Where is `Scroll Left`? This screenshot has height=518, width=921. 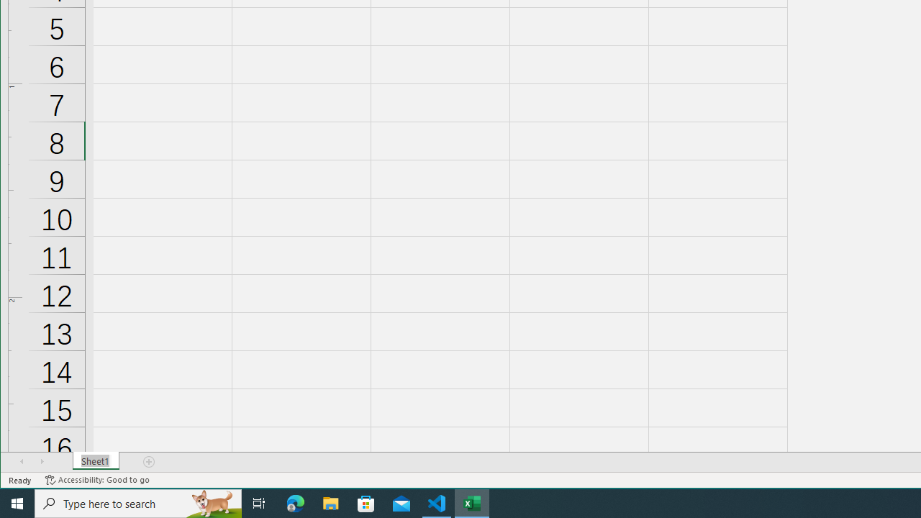 Scroll Left is located at coordinates (22, 461).